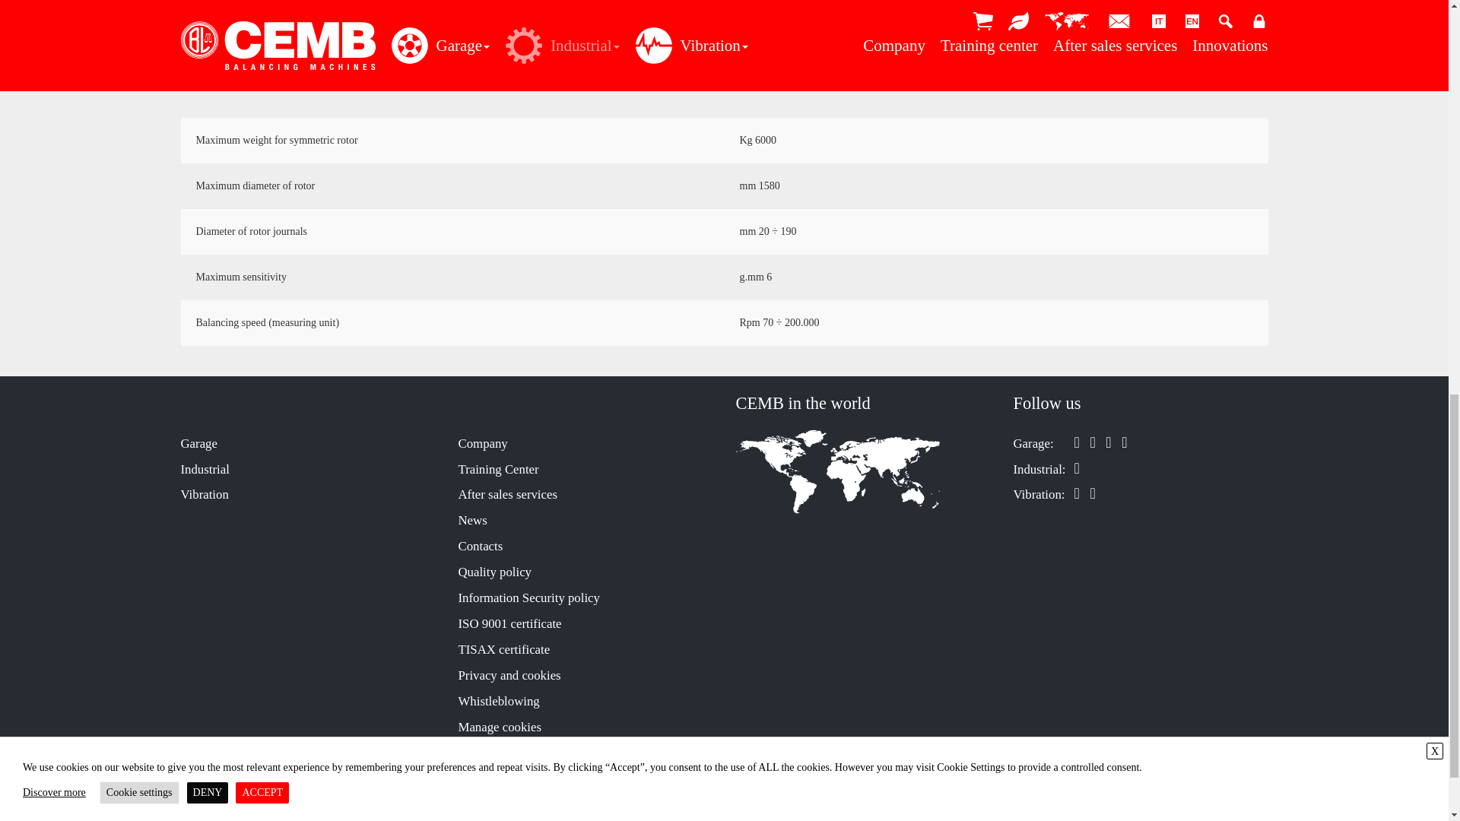 The height and width of the screenshot is (821, 1460). What do you see at coordinates (1131, 50) in the screenshot?
I see `More info` at bounding box center [1131, 50].